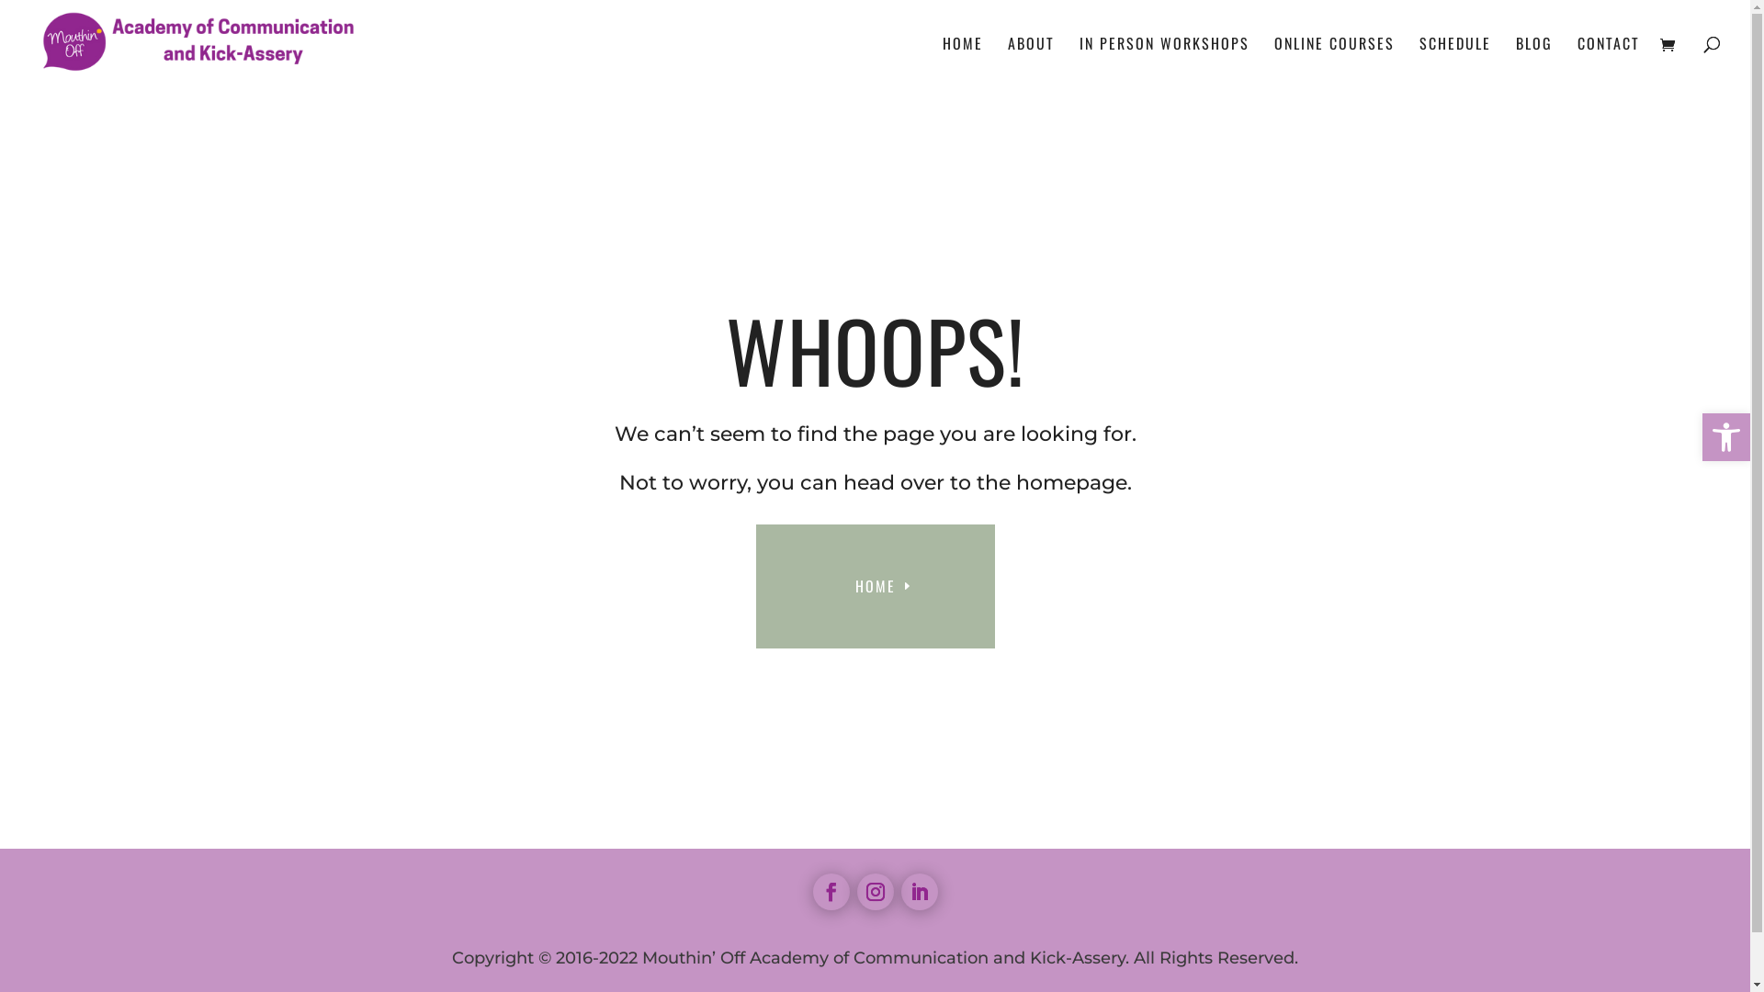 This screenshot has width=1764, height=992. Describe the element at coordinates (875, 892) in the screenshot. I see `Follow on Instagram` at that location.